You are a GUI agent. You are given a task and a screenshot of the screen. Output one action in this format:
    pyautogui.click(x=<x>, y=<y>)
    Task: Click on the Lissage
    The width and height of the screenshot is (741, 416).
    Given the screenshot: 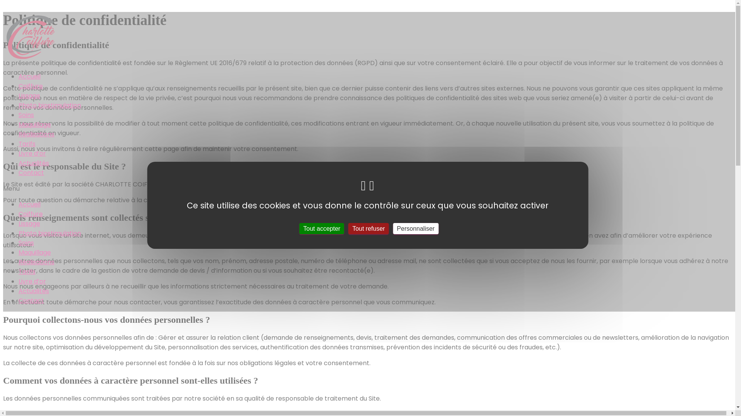 What is the action you would take?
    pyautogui.click(x=29, y=96)
    